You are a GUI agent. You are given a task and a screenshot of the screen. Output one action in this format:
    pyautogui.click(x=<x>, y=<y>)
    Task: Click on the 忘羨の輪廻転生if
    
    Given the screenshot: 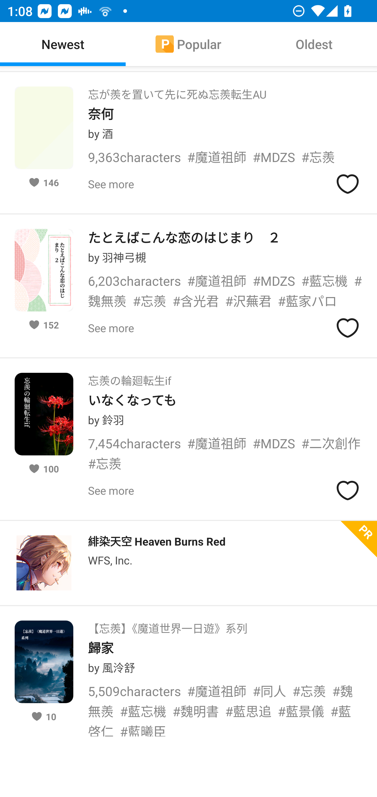 What is the action you would take?
    pyautogui.click(x=130, y=378)
    